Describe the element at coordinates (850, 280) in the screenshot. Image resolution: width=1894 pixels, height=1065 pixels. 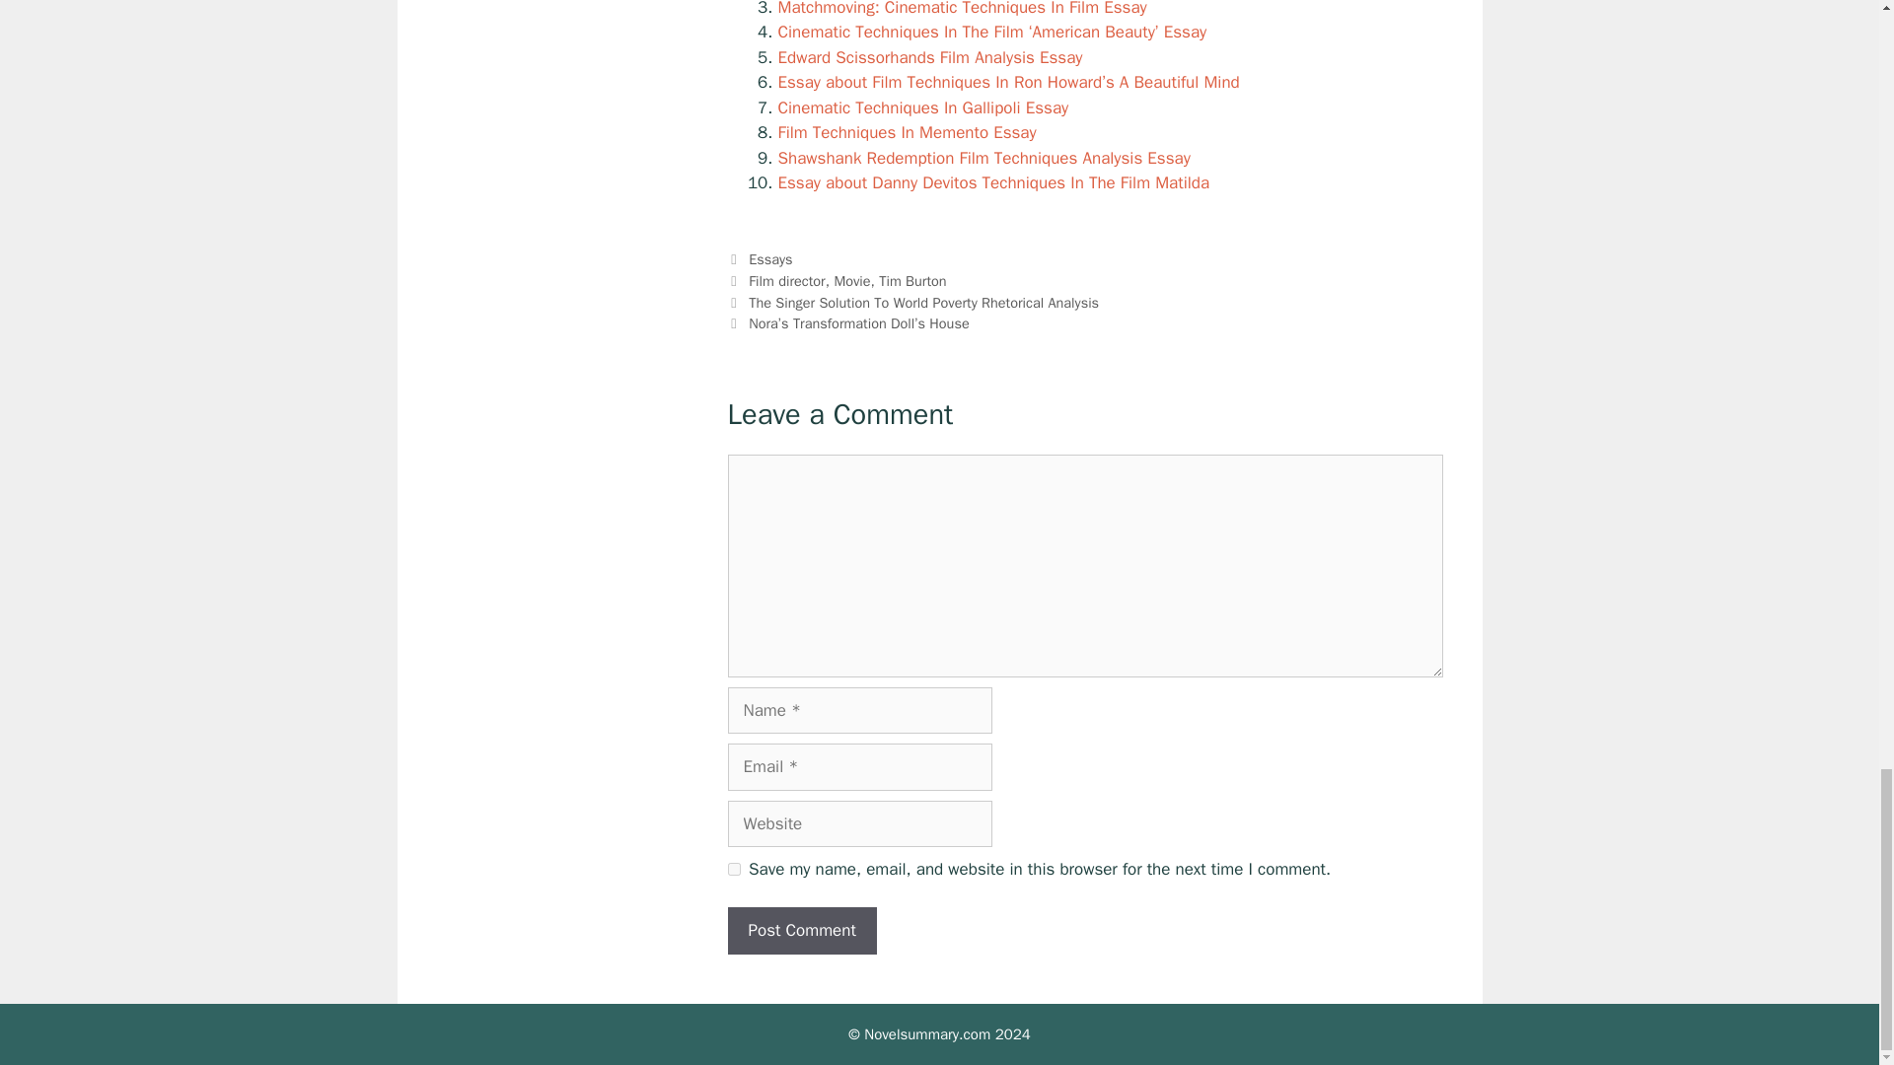
I see `Movie` at that location.